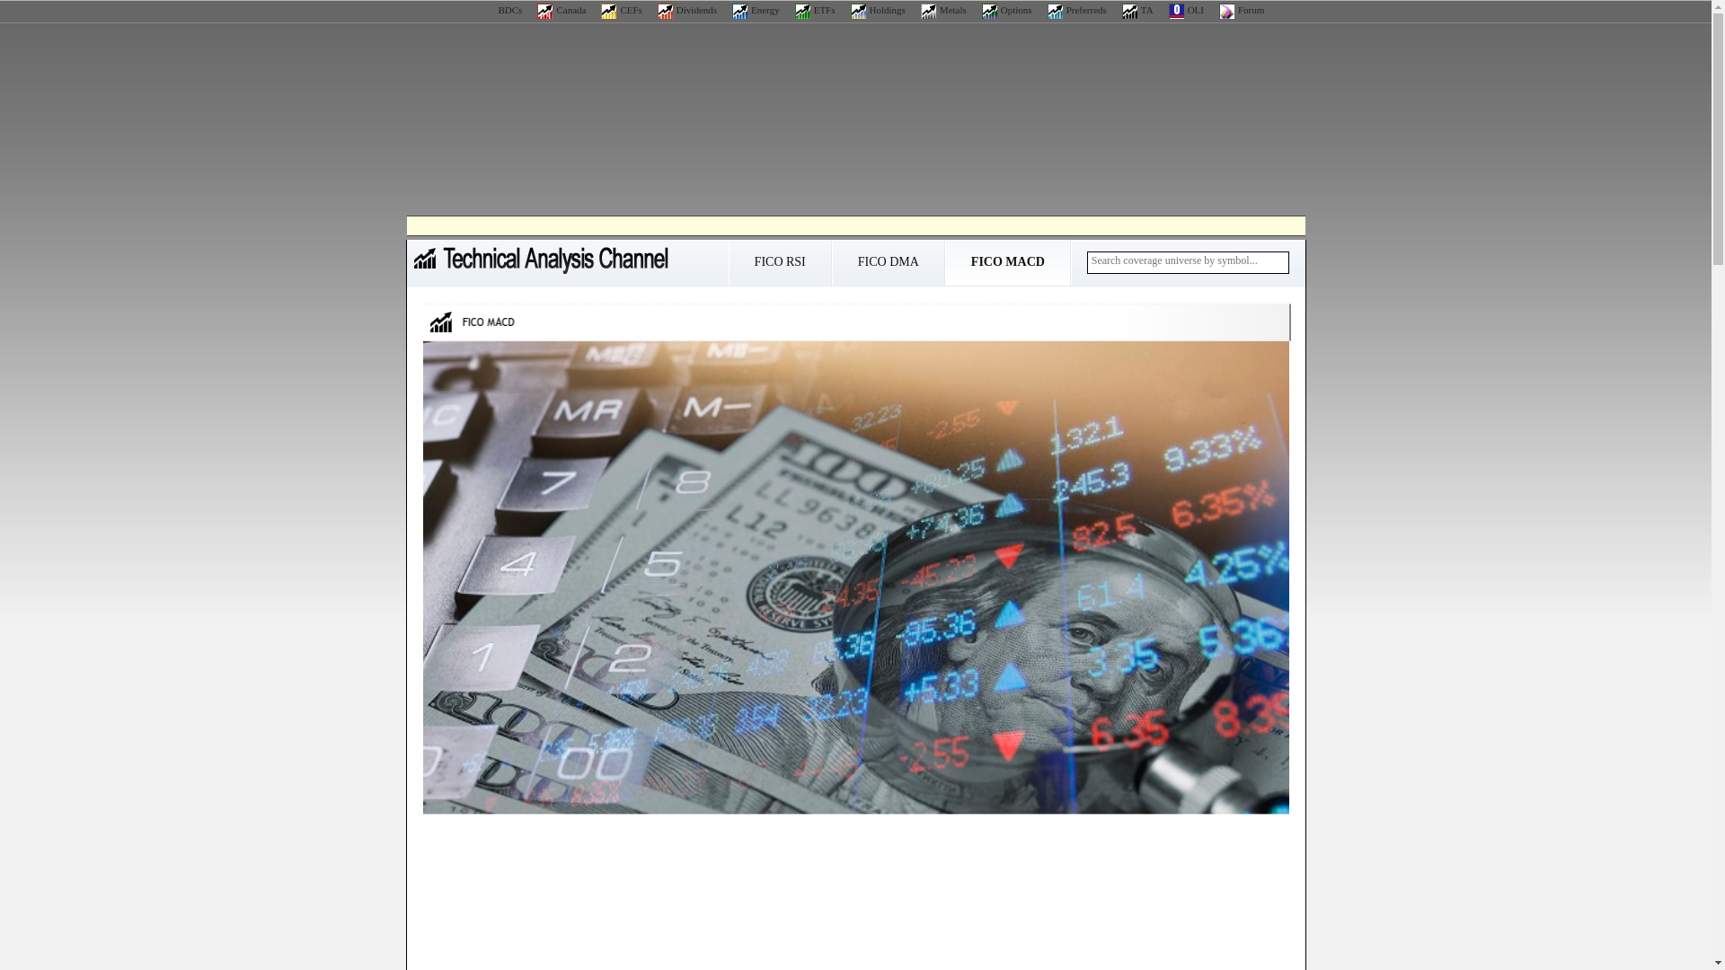  What do you see at coordinates (878, 10) in the screenshot?
I see `Holdings` at bounding box center [878, 10].